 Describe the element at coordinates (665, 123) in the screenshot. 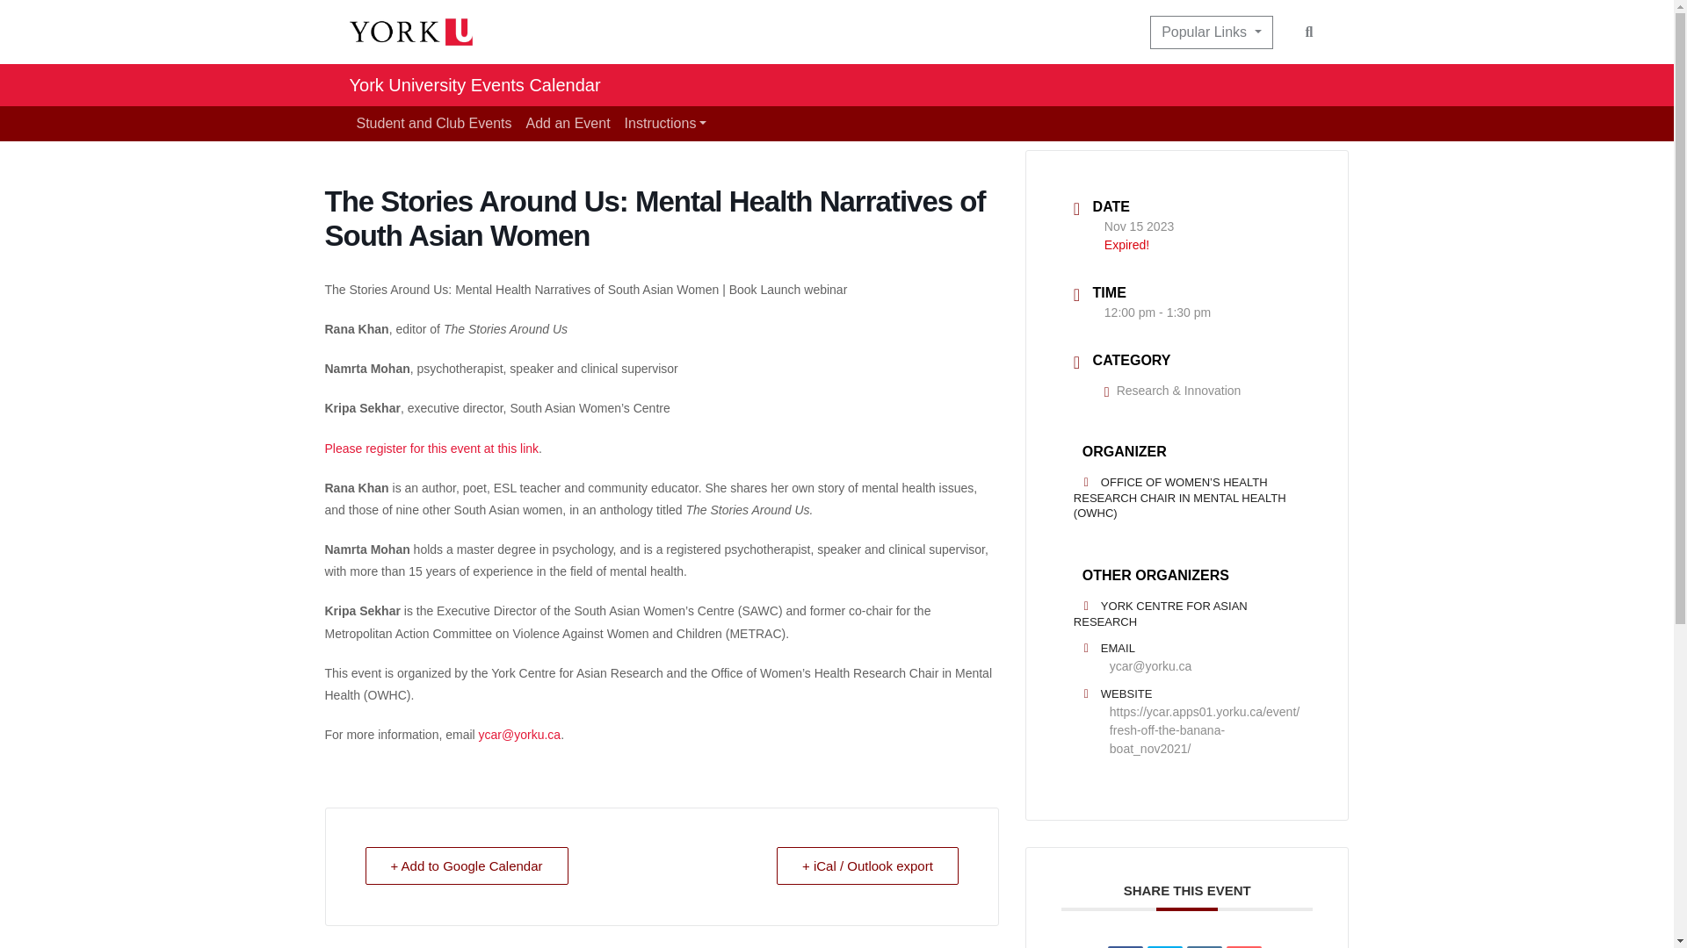

I see `Instructions` at that location.